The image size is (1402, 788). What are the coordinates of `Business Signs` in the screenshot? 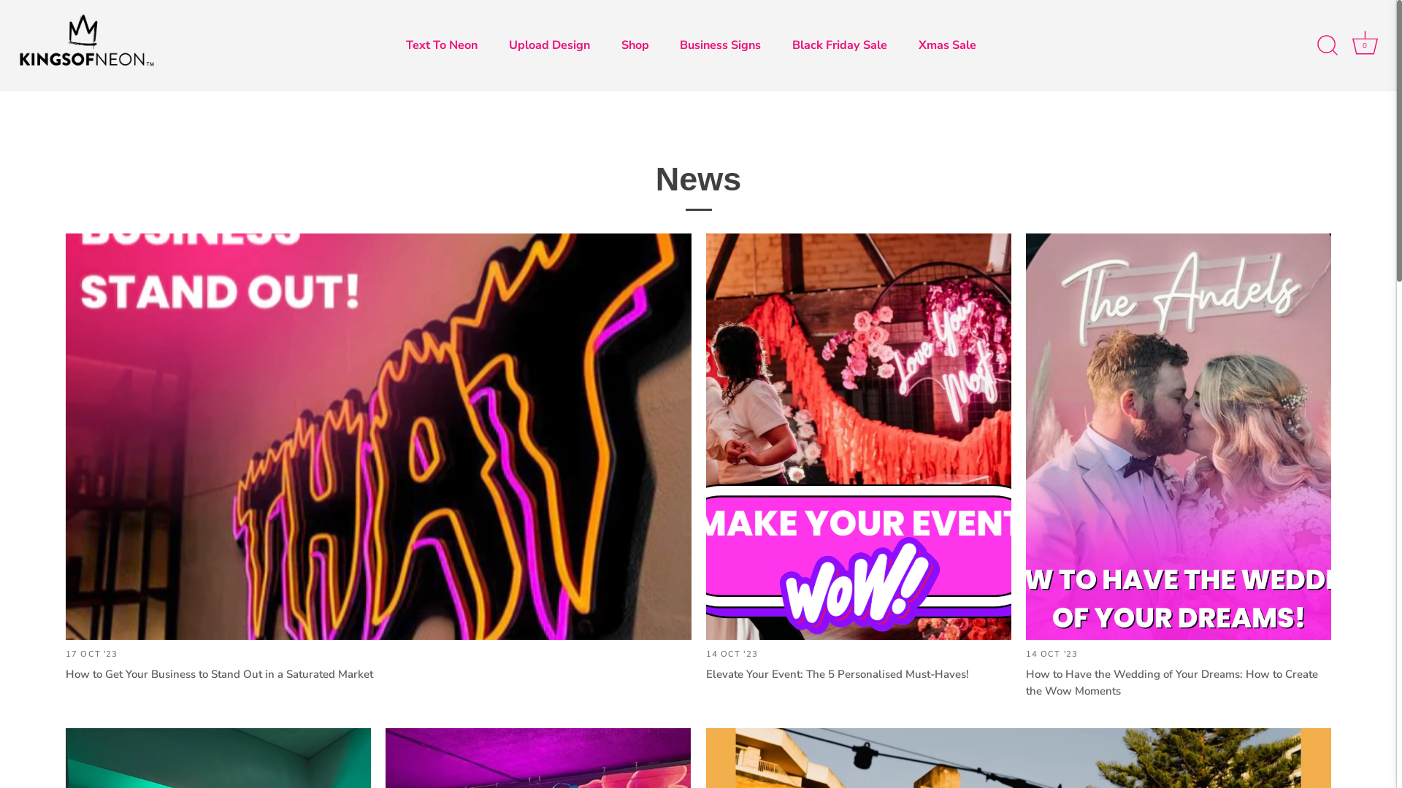 It's located at (721, 45).